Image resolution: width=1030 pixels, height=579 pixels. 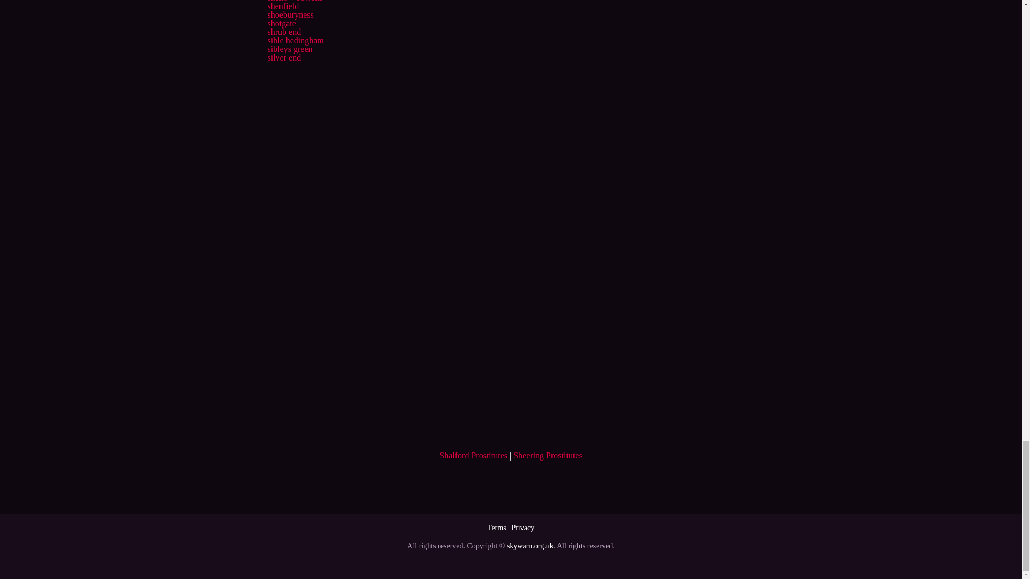 What do you see at coordinates (530, 546) in the screenshot?
I see `skywarn.org.uk` at bounding box center [530, 546].